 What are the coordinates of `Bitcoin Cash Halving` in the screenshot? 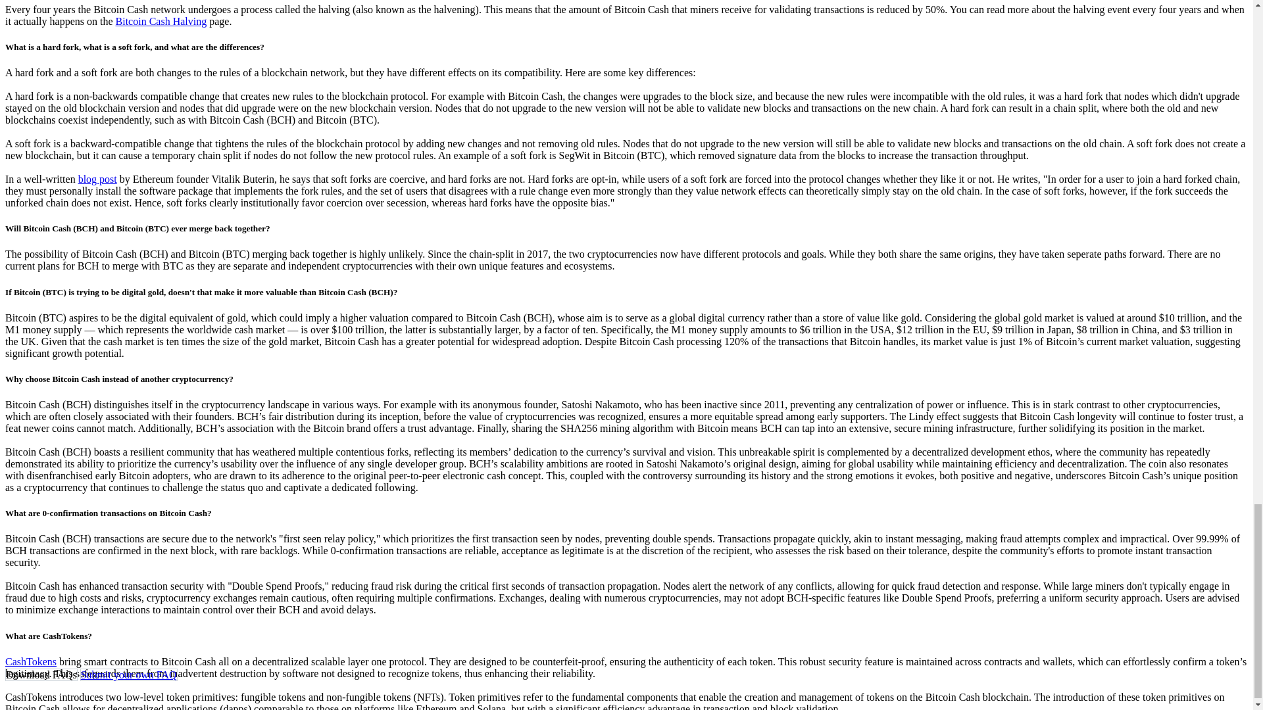 It's located at (161, 21).